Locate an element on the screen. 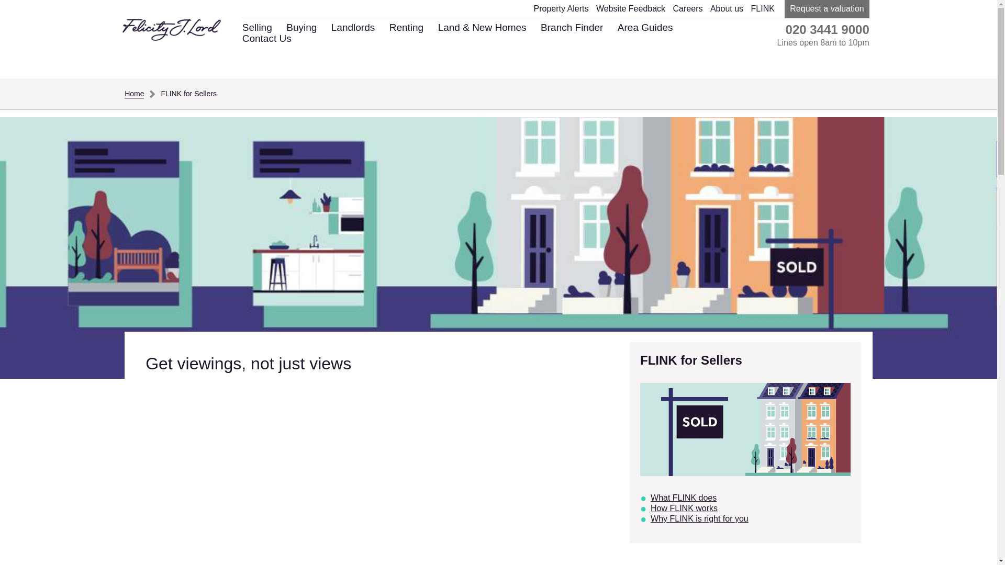  What FLINK does is located at coordinates (683, 498).